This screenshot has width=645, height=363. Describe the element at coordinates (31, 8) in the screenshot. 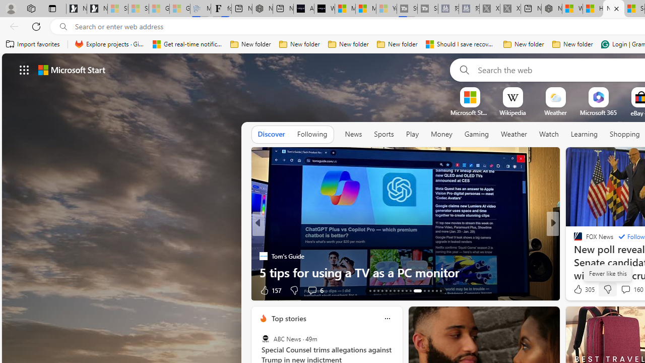

I see `Workspaces` at that location.